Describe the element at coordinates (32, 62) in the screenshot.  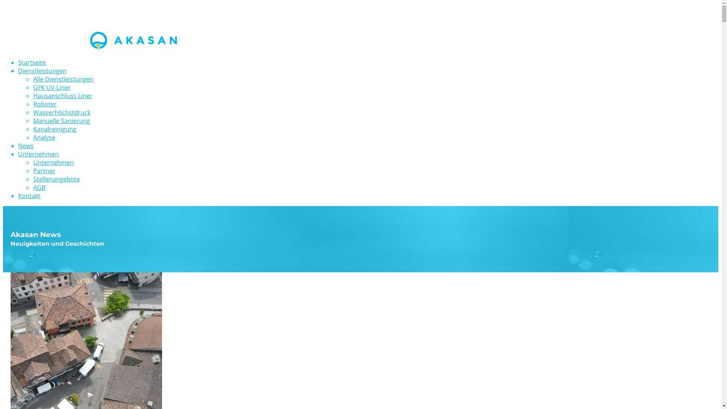
I see `Startseite` at that location.